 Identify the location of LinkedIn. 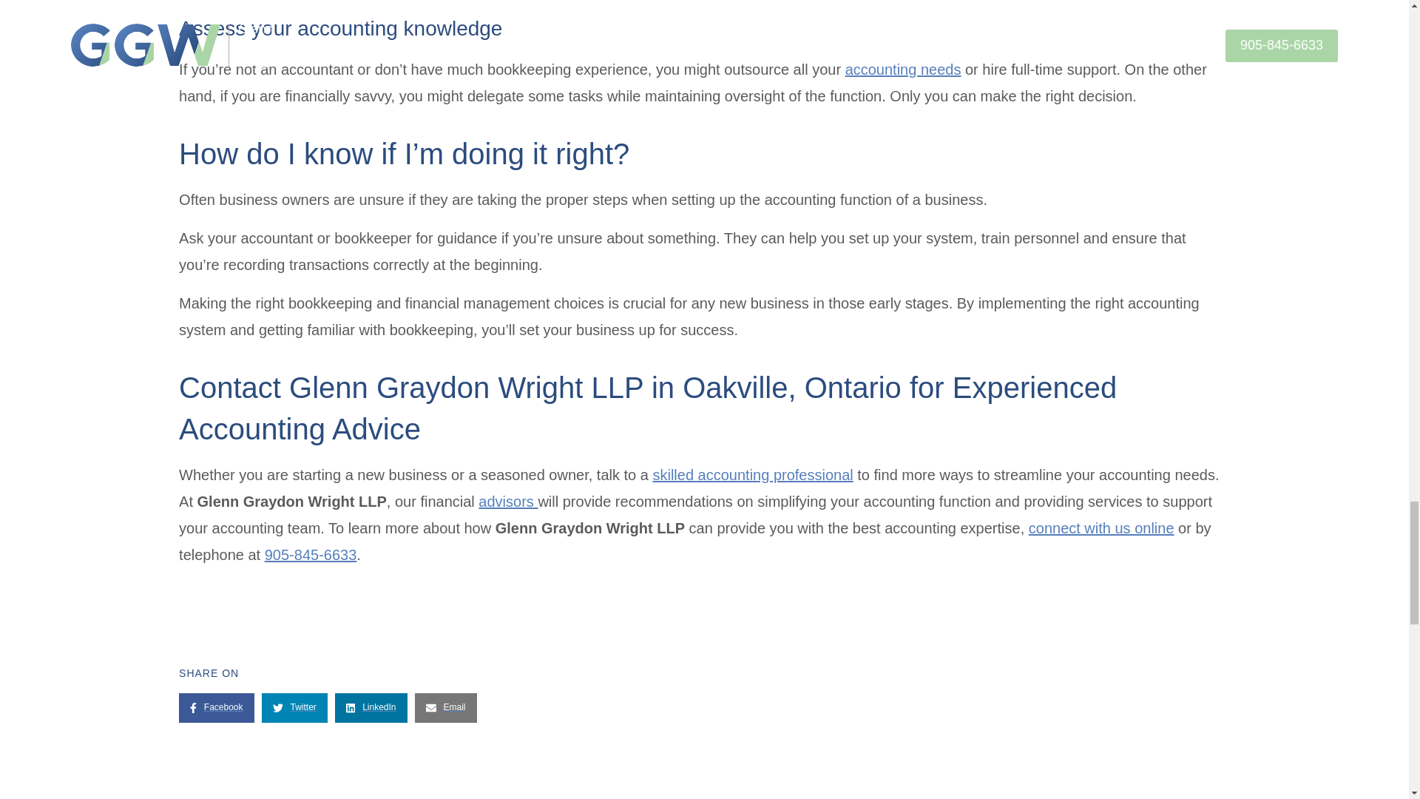
(371, 708).